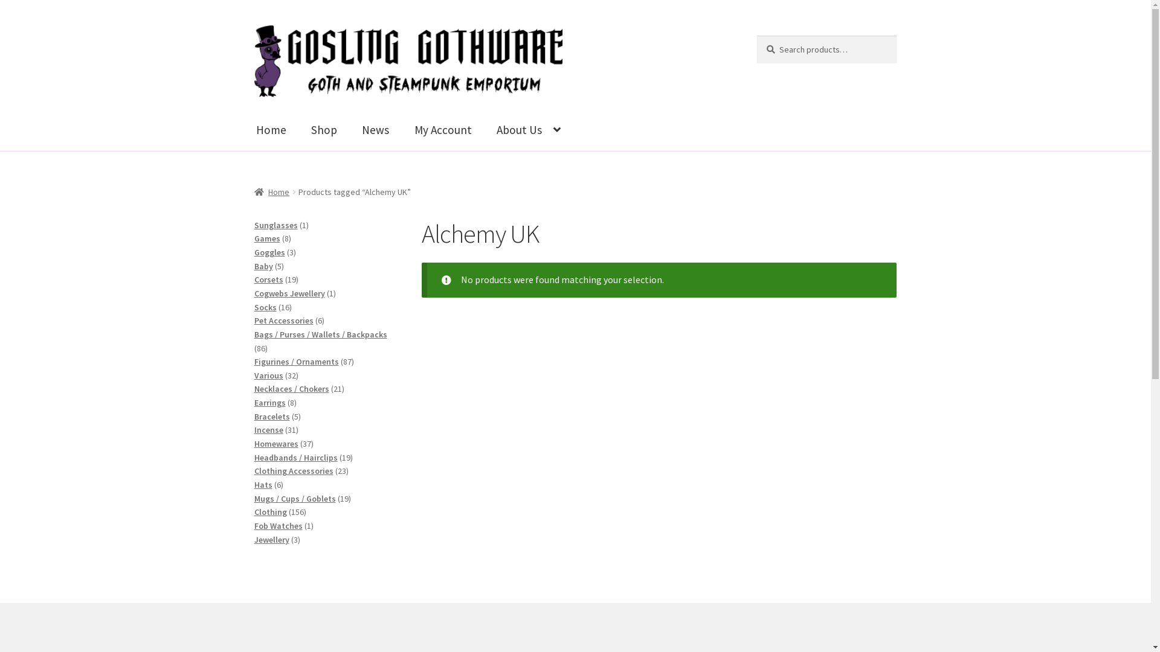 The height and width of the screenshot is (652, 1160). I want to click on Goggles, so click(269, 252).